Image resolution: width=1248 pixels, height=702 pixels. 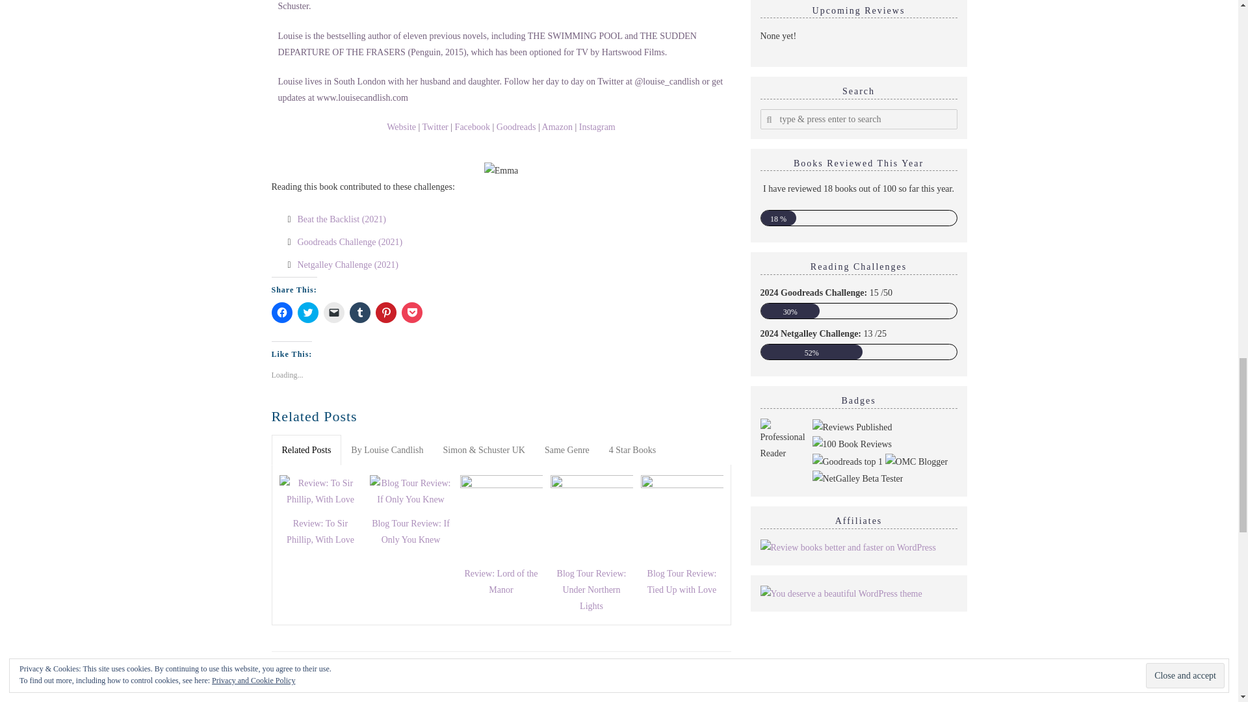 I want to click on OMC Blogger, so click(x=916, y=461).